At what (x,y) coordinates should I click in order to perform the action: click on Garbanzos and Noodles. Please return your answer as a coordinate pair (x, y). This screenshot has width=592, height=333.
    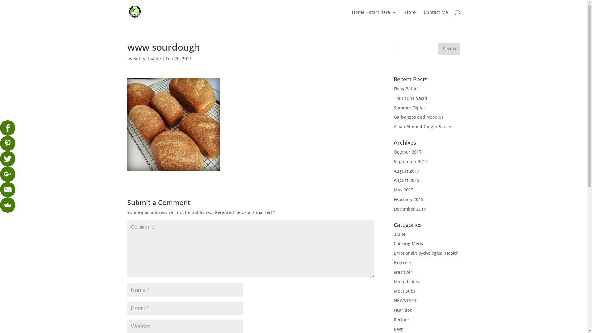
    Looking at the image, I should click on (419, 117).